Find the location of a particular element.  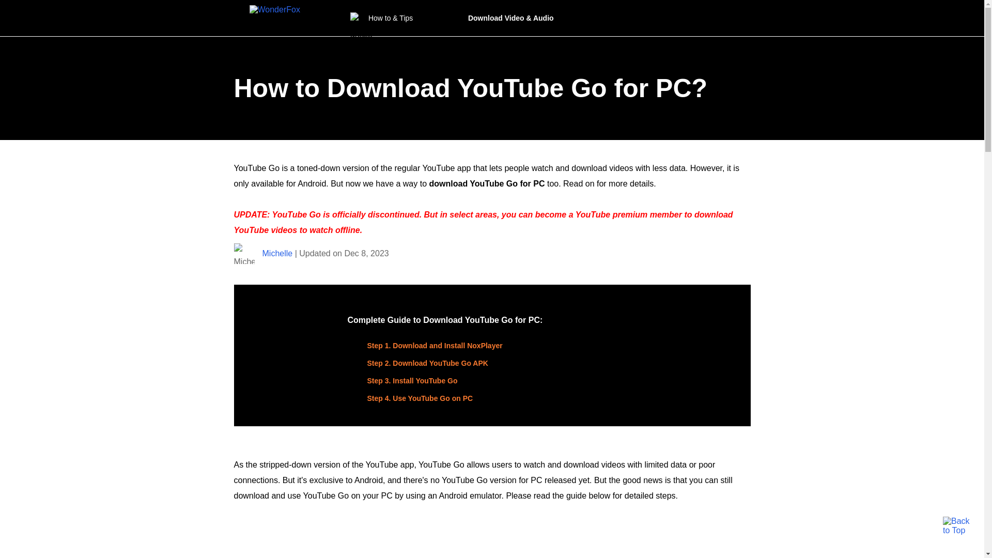

Michelle is located at coordinates (277, 253).